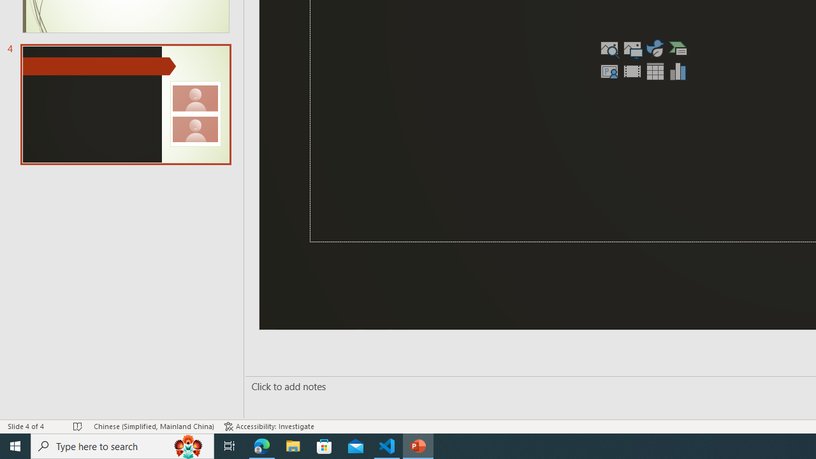 The image size is (816, 459). Describe the element at coordinates (125, 104) in the screenshot. I see `Slide` at that location.